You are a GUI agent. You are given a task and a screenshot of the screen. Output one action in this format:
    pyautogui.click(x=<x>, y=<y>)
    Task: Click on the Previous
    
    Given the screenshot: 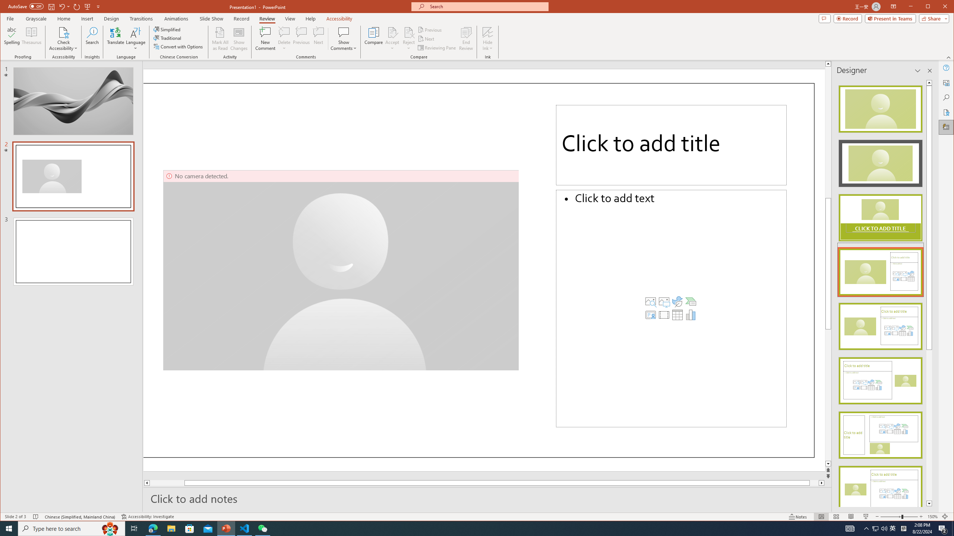 What is the action you would take?
    pyautogui.click(x=430, y=30)
    